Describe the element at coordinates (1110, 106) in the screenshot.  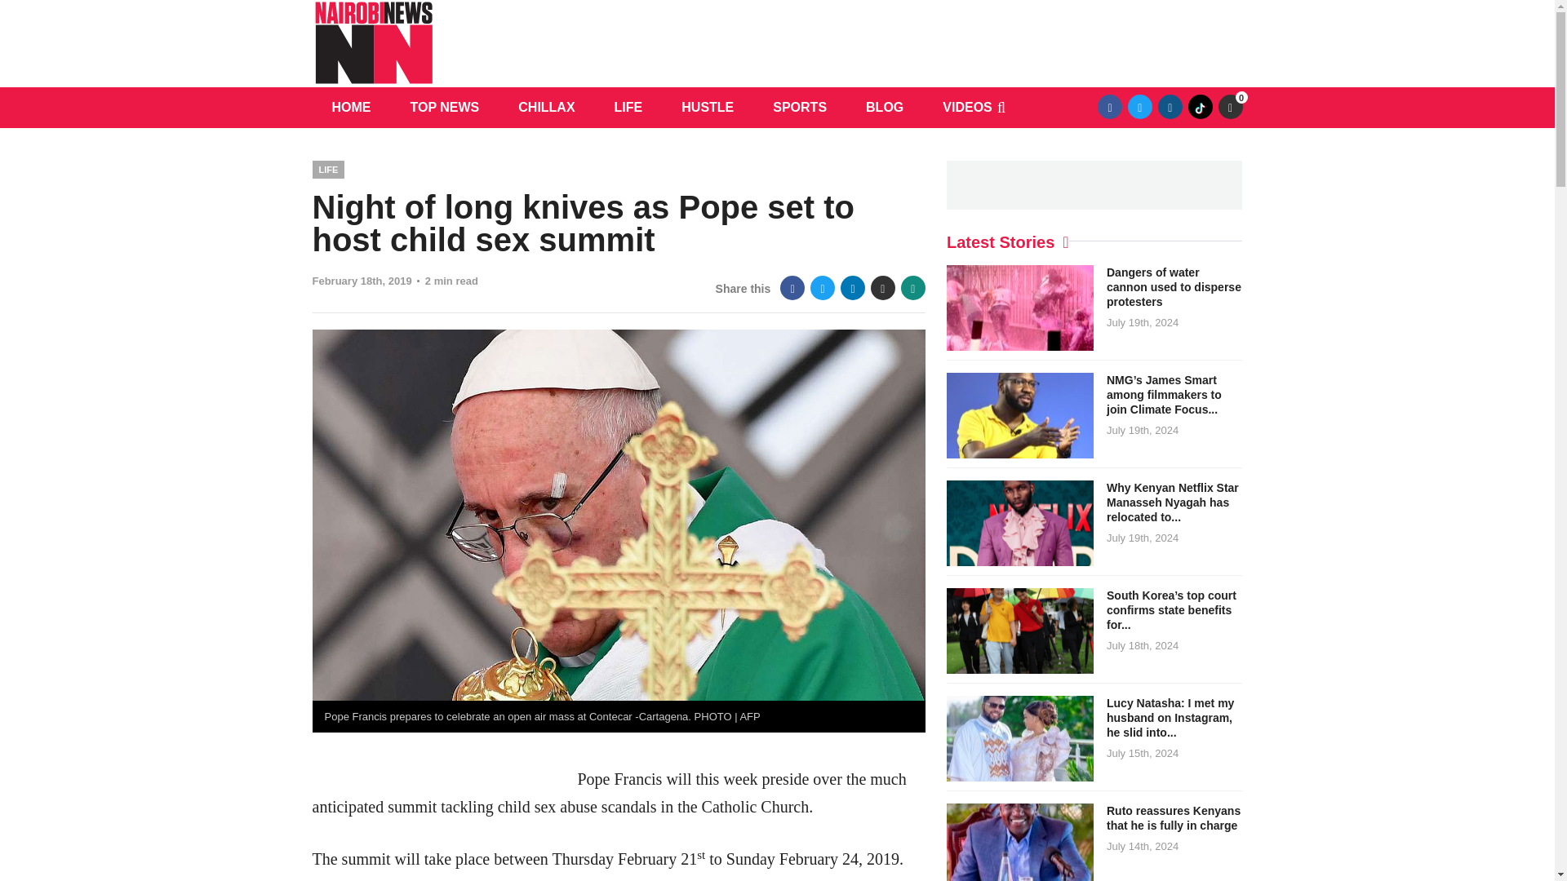
I see `Facebook` at that location.